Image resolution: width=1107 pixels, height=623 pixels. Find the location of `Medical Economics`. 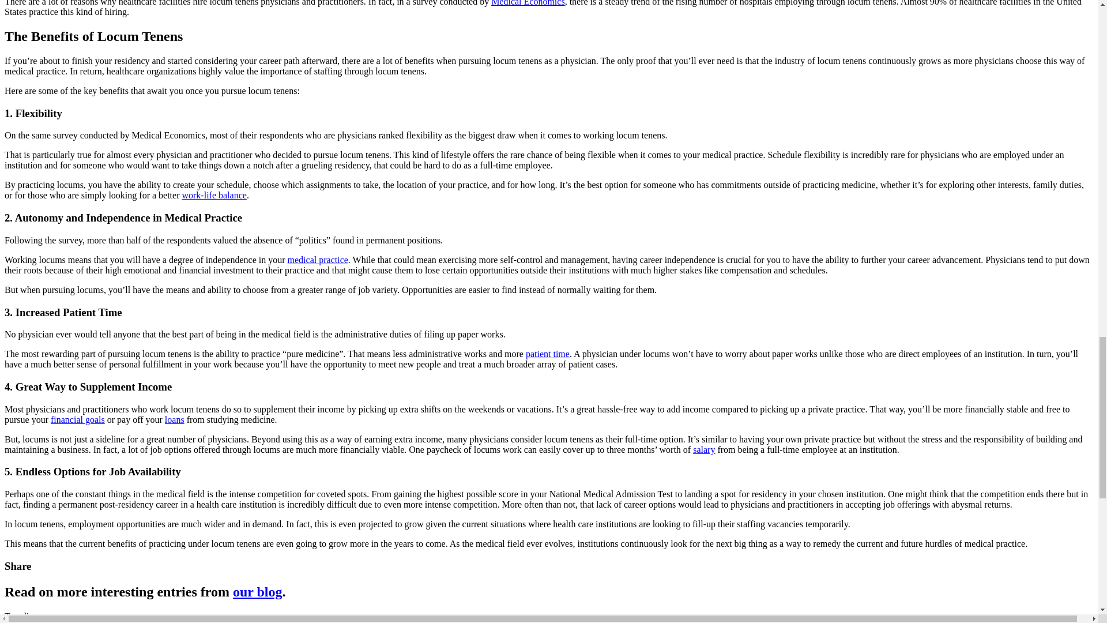

Medical Economics is located at coordinates (528, 3).